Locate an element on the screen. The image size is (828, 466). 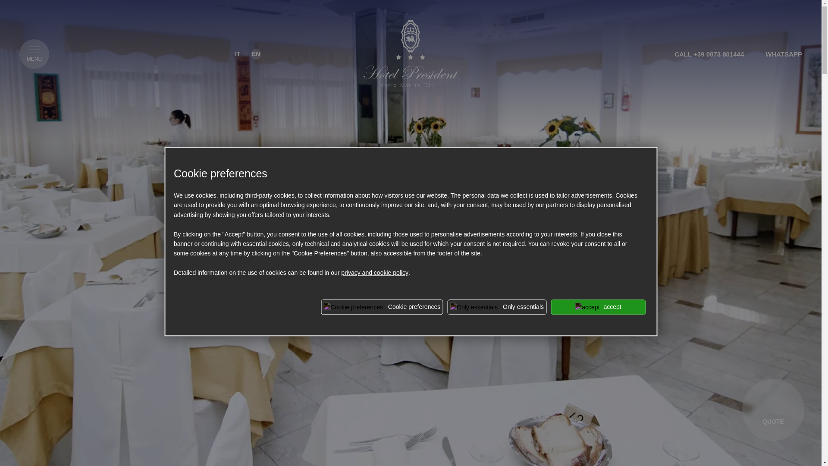
WhatsApp is located at coordinates (784, 54).